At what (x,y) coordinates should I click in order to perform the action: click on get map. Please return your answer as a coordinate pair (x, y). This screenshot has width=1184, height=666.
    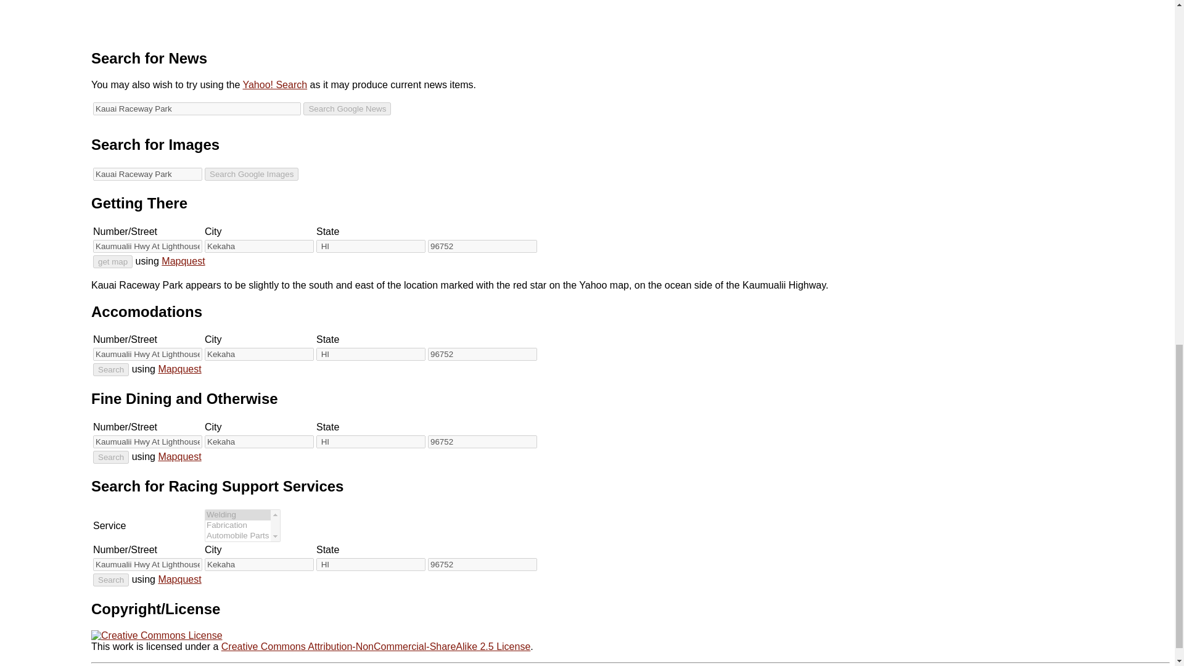
    Looking at the image, I should click on (113, 261).